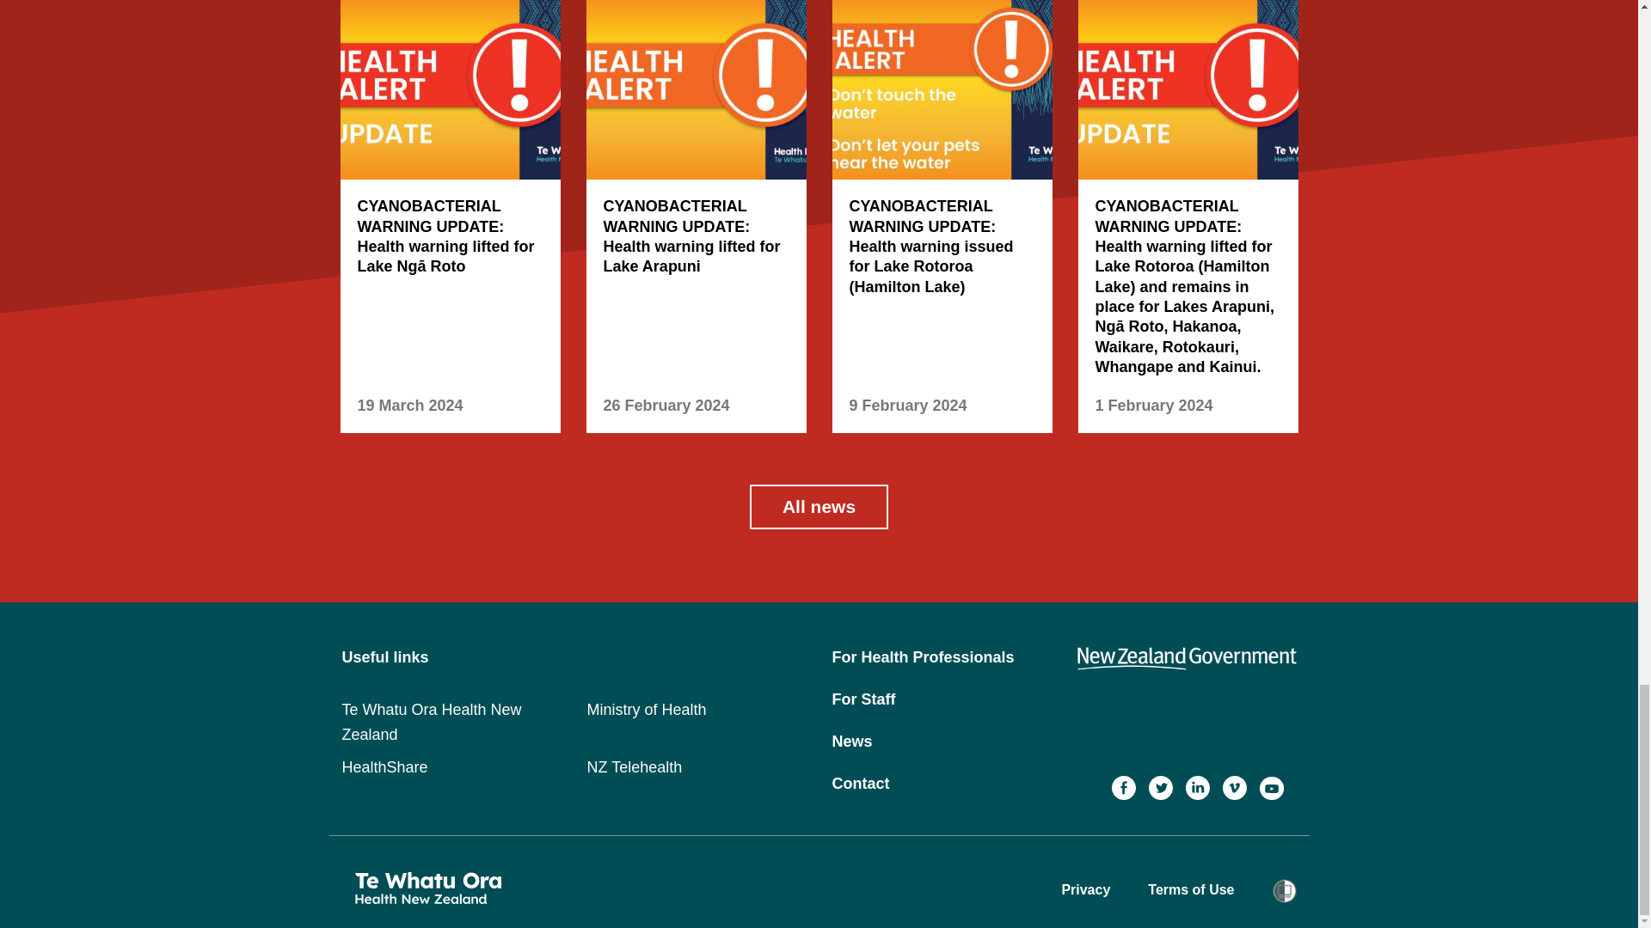  What do you see at coordinates (633, 766) in the screenshot?
I see `NZ Telehealth` at bounding box center [633, 766].